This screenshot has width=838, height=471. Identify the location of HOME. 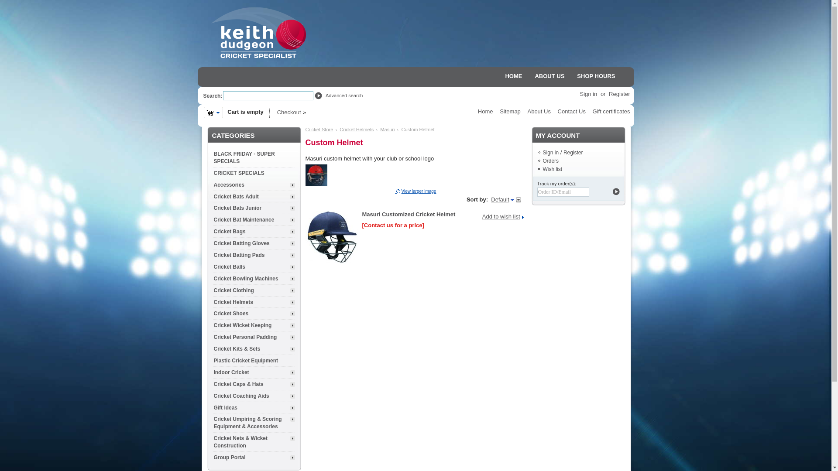
(513, 76).